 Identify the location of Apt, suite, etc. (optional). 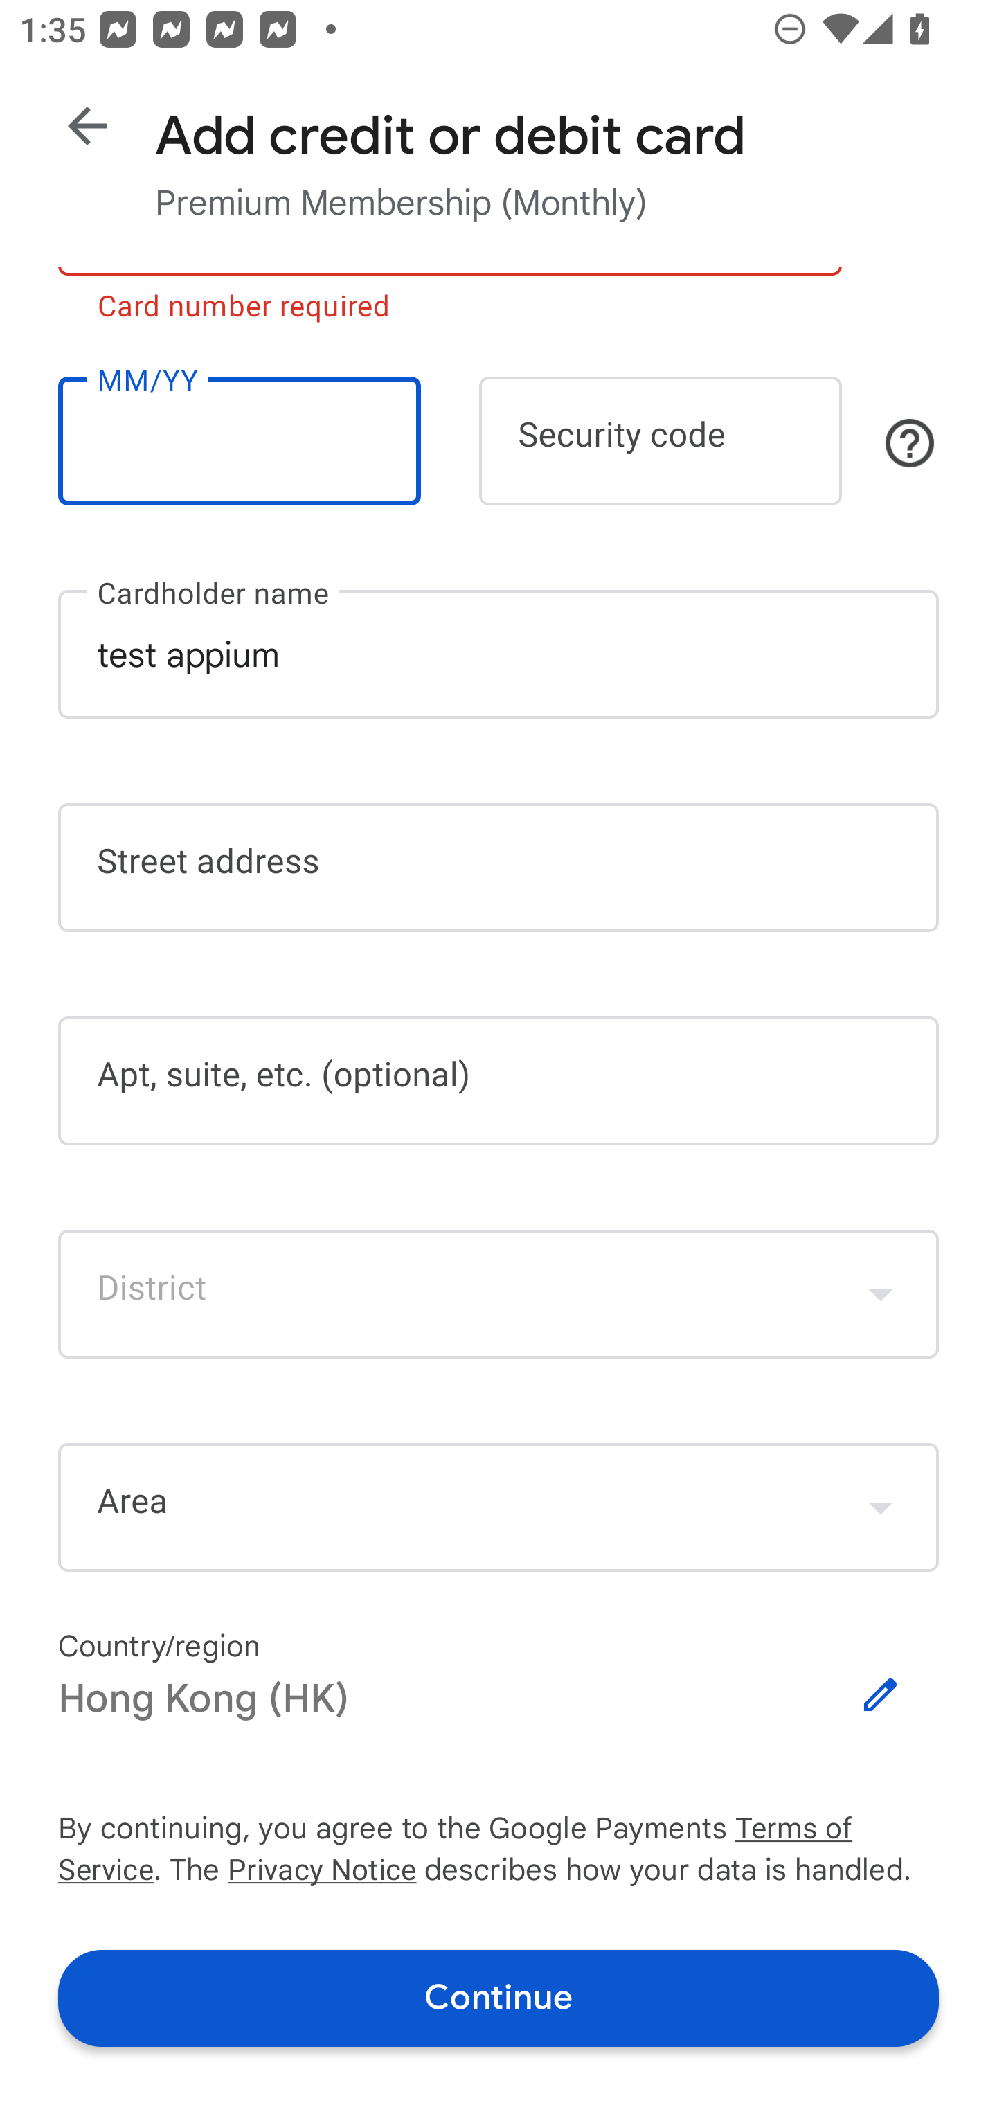
(498, 1080).